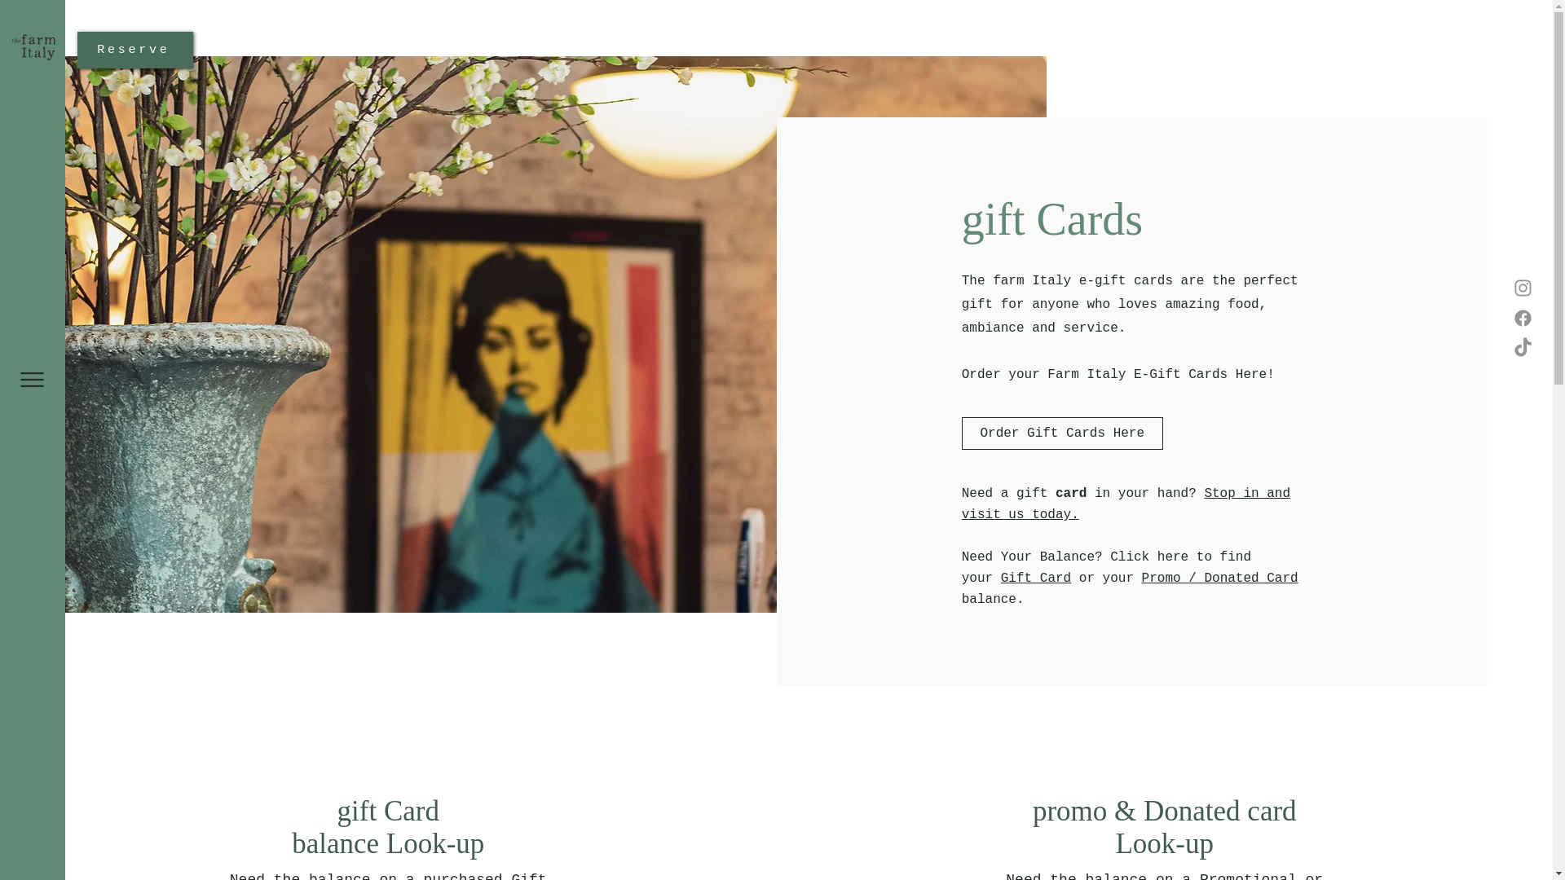 Image resolution: width=1565 pixels, height=880 pixels. What do you see at coordinates (134, 50) in the screenshot?
I see `Reserve` at bounding box center [134, 50].